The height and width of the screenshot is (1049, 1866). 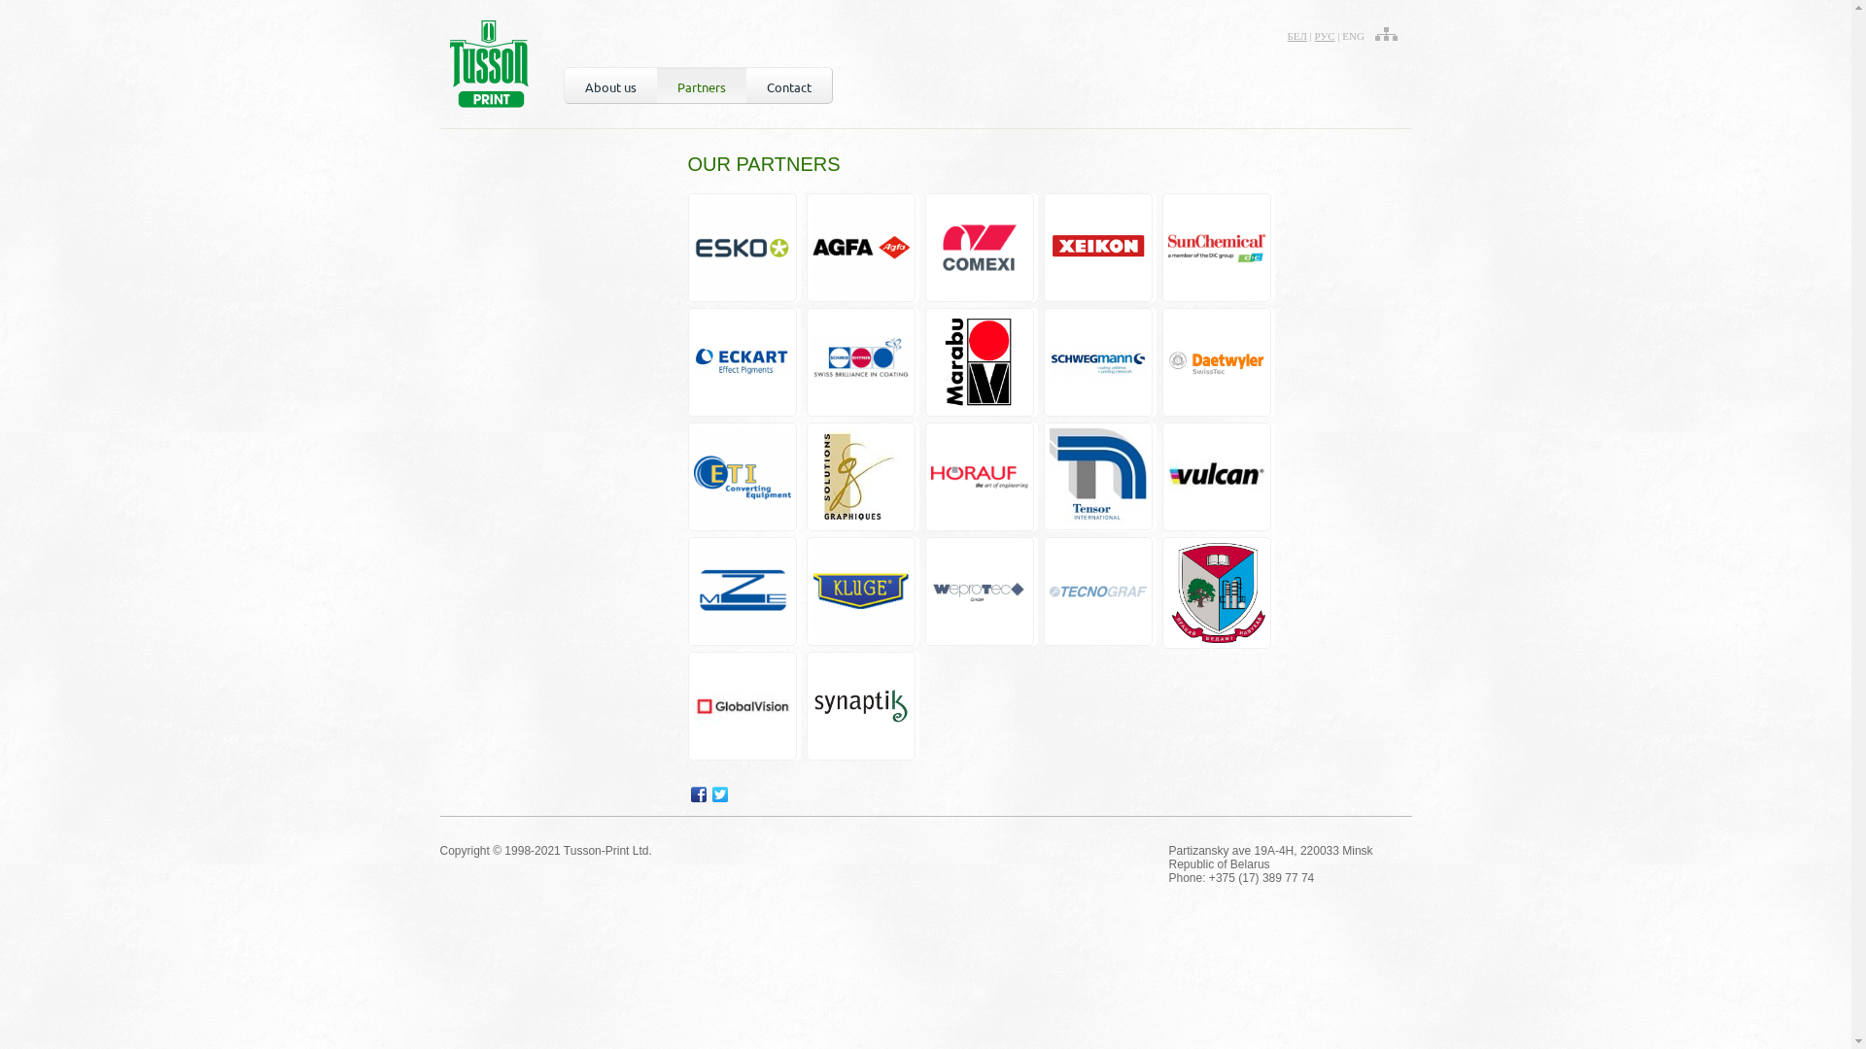 I want to click on TECNOGRAF, so click(x=1100, y=592).